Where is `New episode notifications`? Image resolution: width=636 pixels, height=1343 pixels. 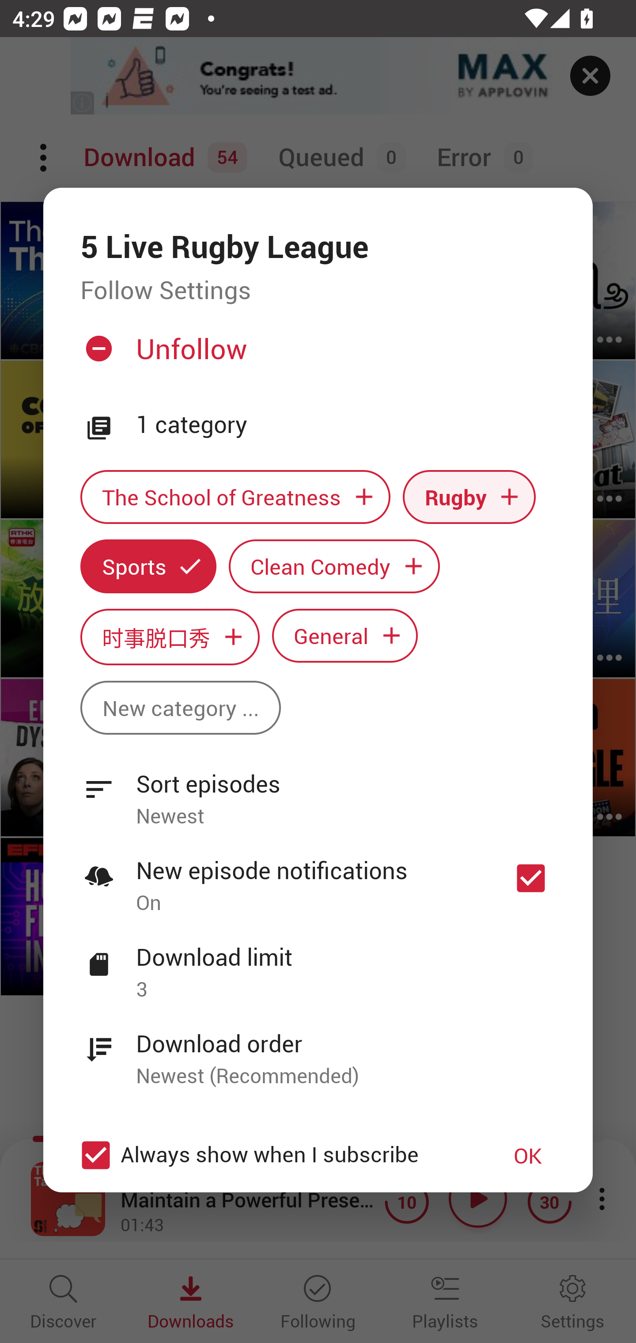 New episode notifications is located at coordinates (531, 878).